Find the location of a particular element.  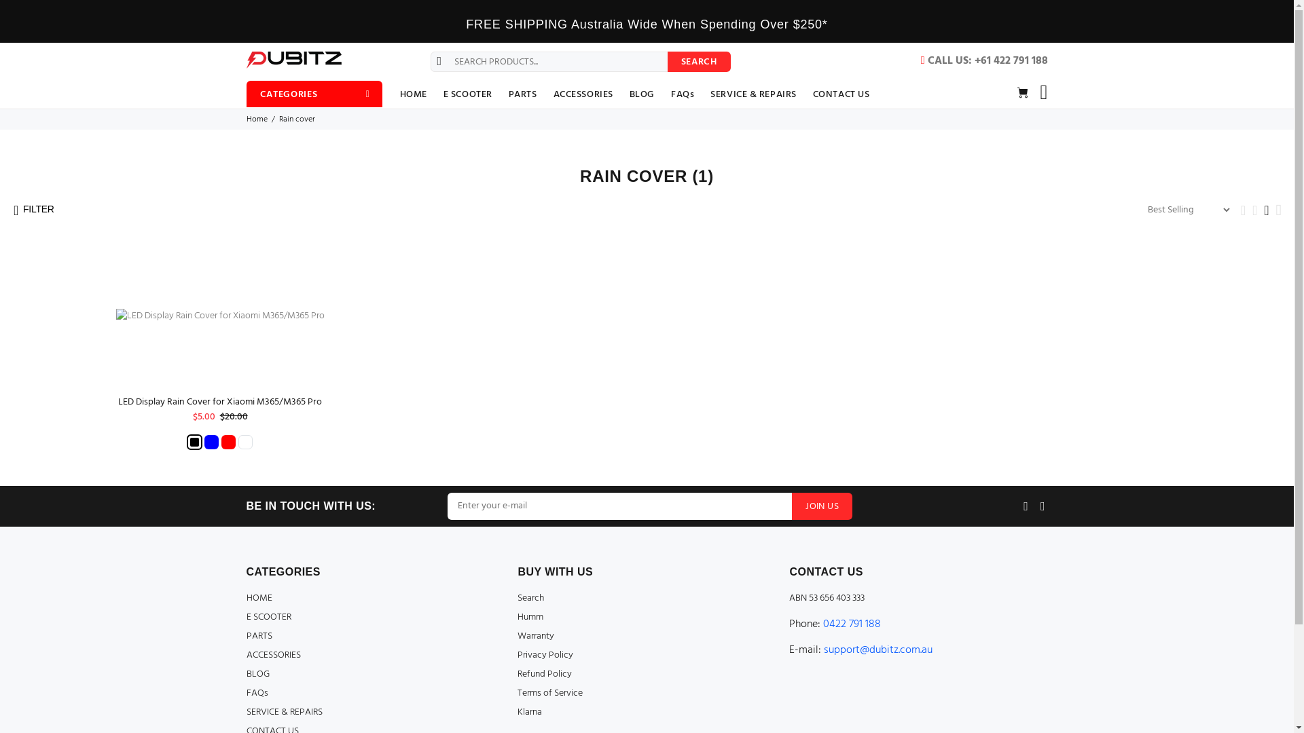

Refund Policy is located at coordinates (545, 675).